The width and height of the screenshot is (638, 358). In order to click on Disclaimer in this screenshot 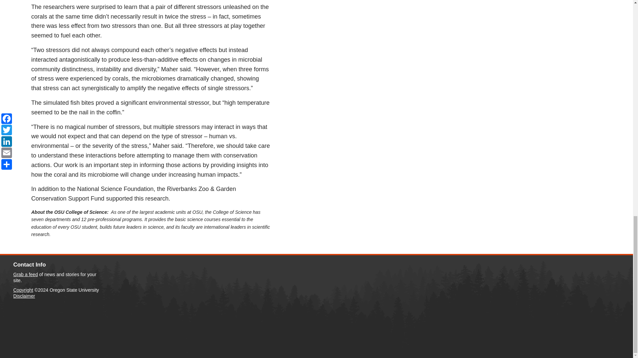, I will do `click(24, 296)`.